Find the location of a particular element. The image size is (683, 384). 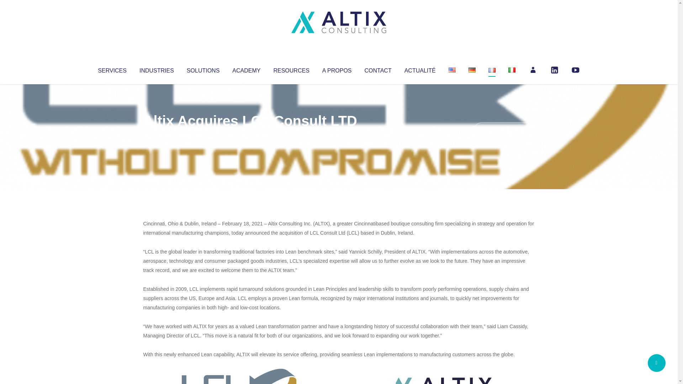

ACADEMY is located at coordinates (246, 69).